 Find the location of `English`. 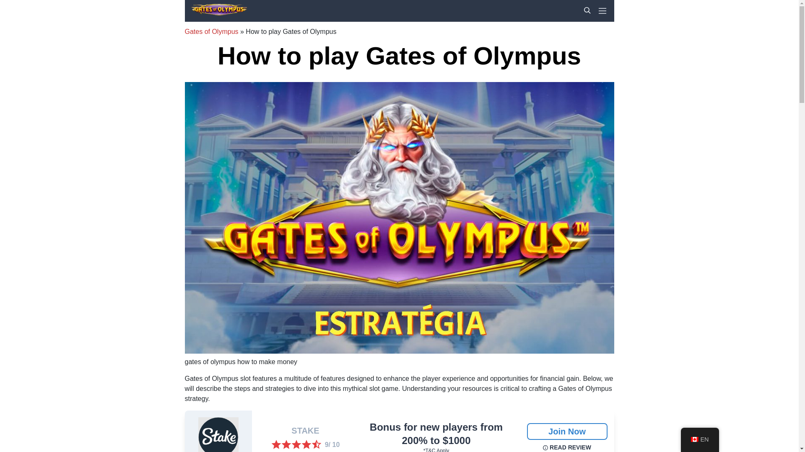

English is located at coordinates (694, 439).